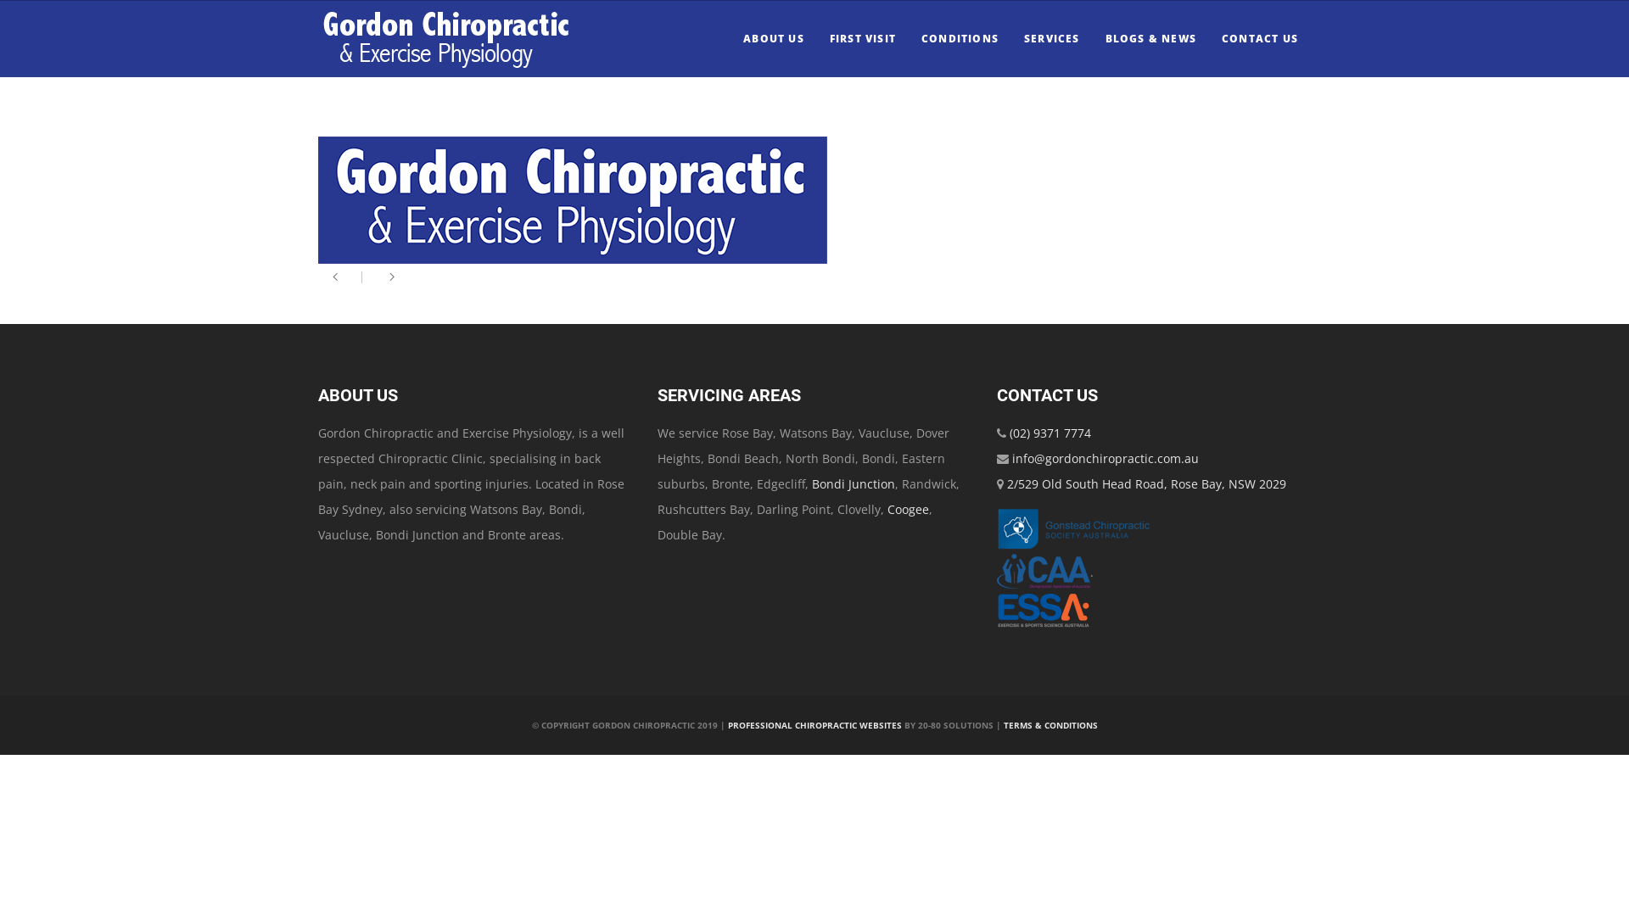 The image size is (1629, 916). What do you see at coordinates (1260, 39) in the screenshot?
I see `CONTACT US` at bounding box center [1260, 39].